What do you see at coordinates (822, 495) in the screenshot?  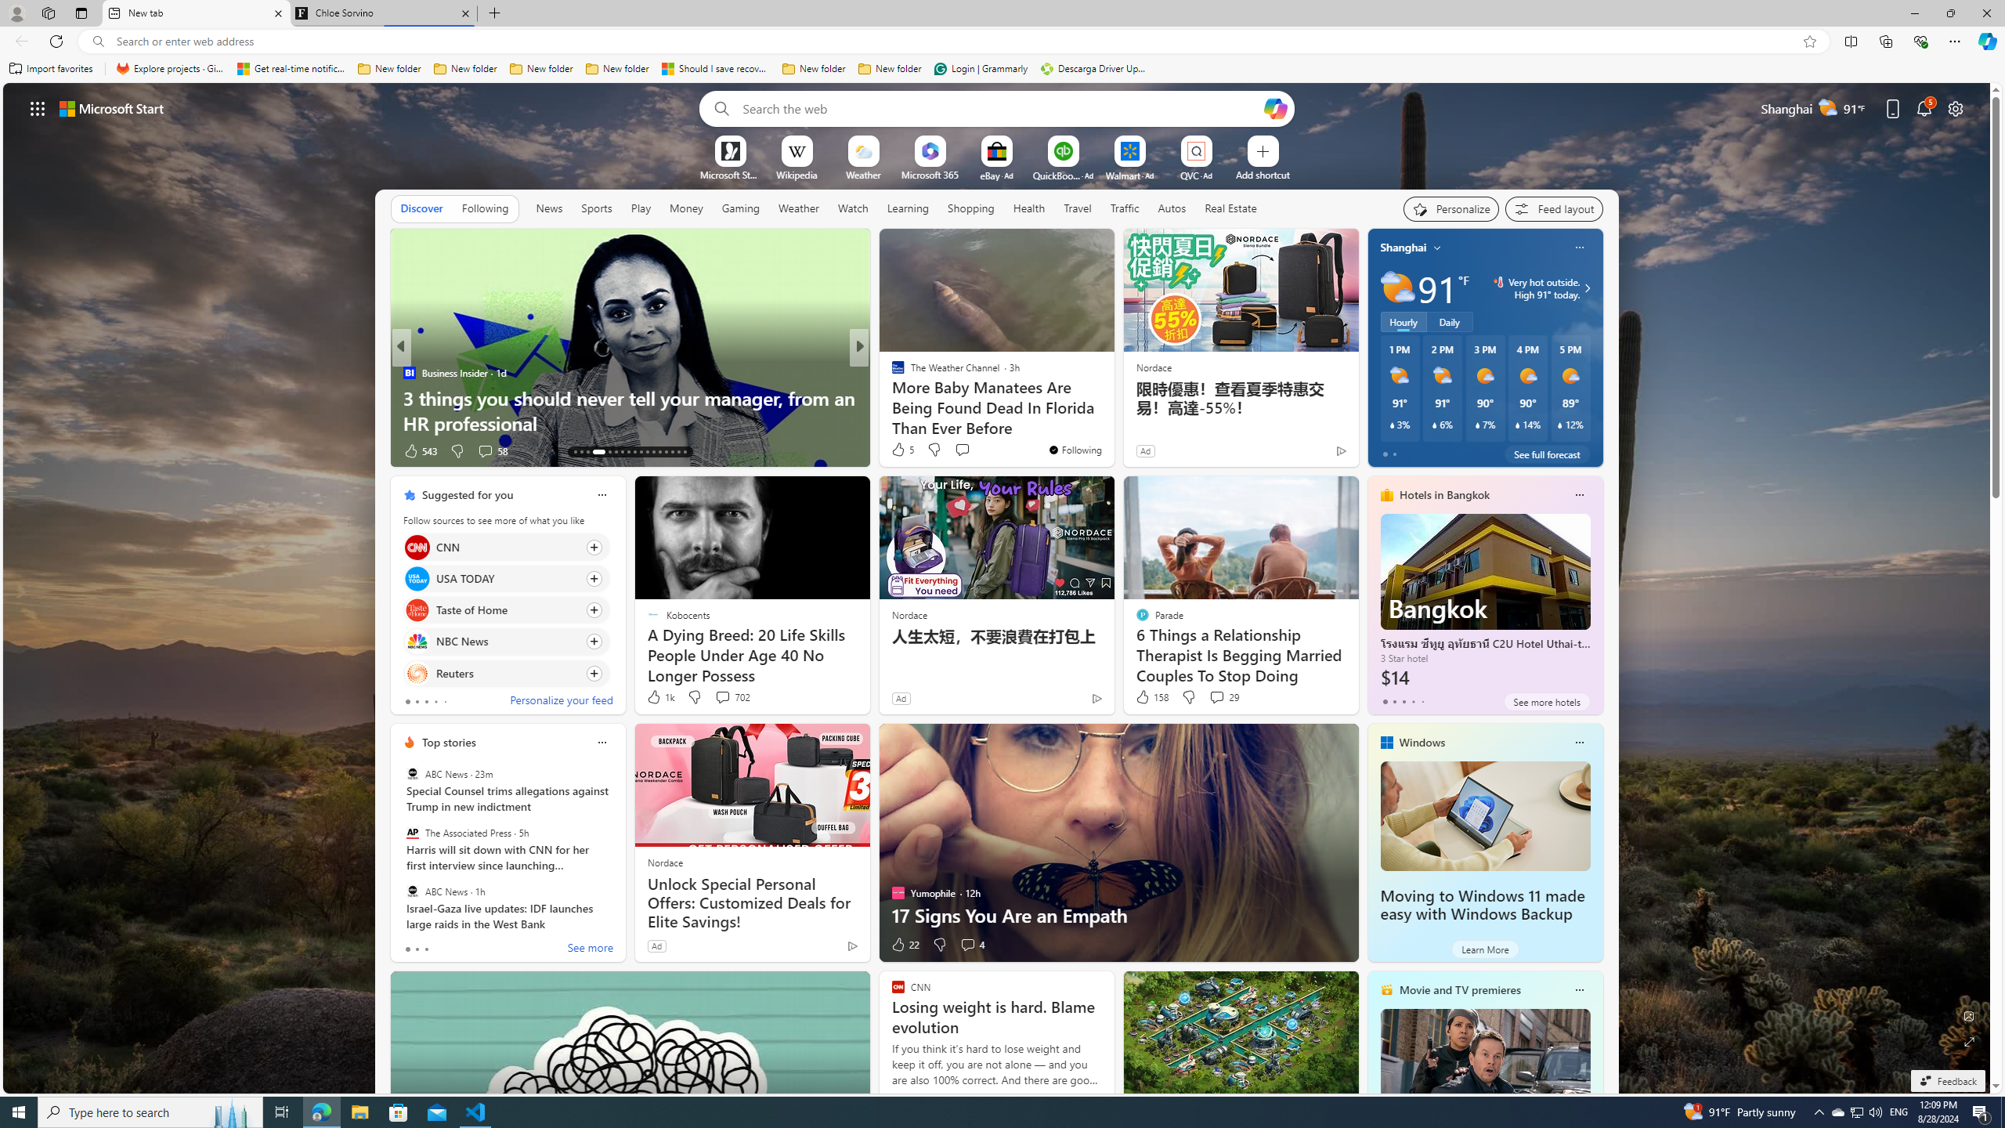 I see `Hide this story` at bounding box center [822, 495].